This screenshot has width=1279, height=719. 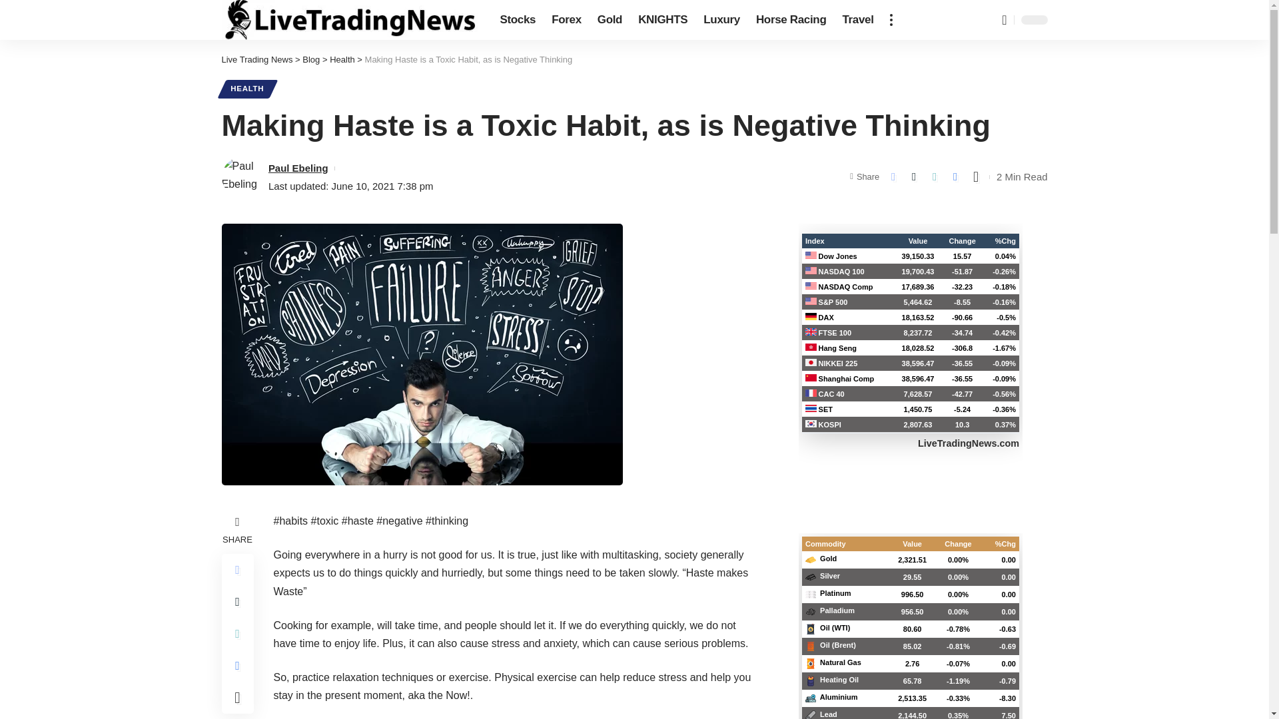 What do you see at coordinates (857, 20) in the screenshot?
I see `Travel` at bounding box center [857, 20].